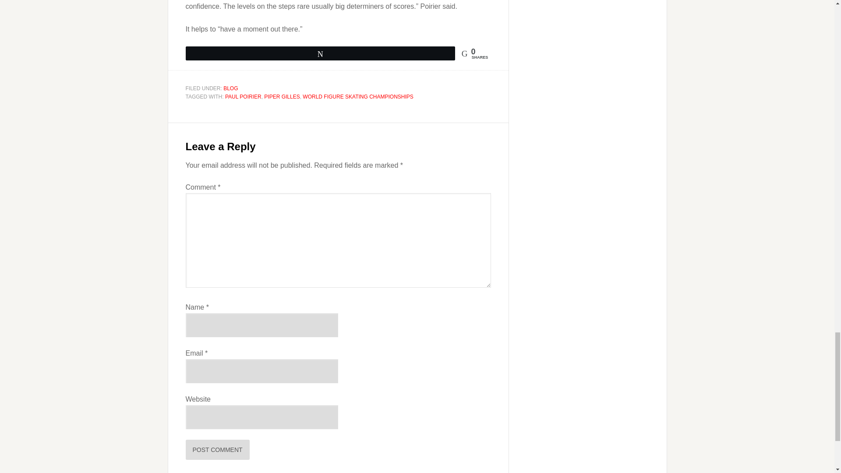  What do you see at coordinates (230, 88) in the screenshot?
I see `BLOG` at bounding box center [230, 88].